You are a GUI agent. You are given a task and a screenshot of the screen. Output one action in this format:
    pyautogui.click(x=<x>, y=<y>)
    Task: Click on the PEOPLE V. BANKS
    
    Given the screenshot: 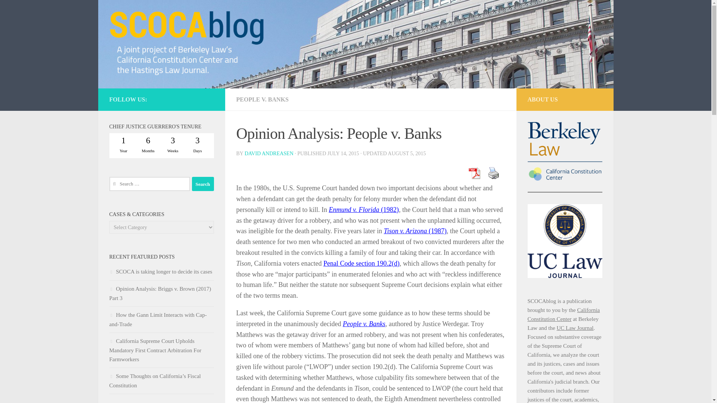 What is the action you would take?
    pyautogui.click(x=262, y=99)
    